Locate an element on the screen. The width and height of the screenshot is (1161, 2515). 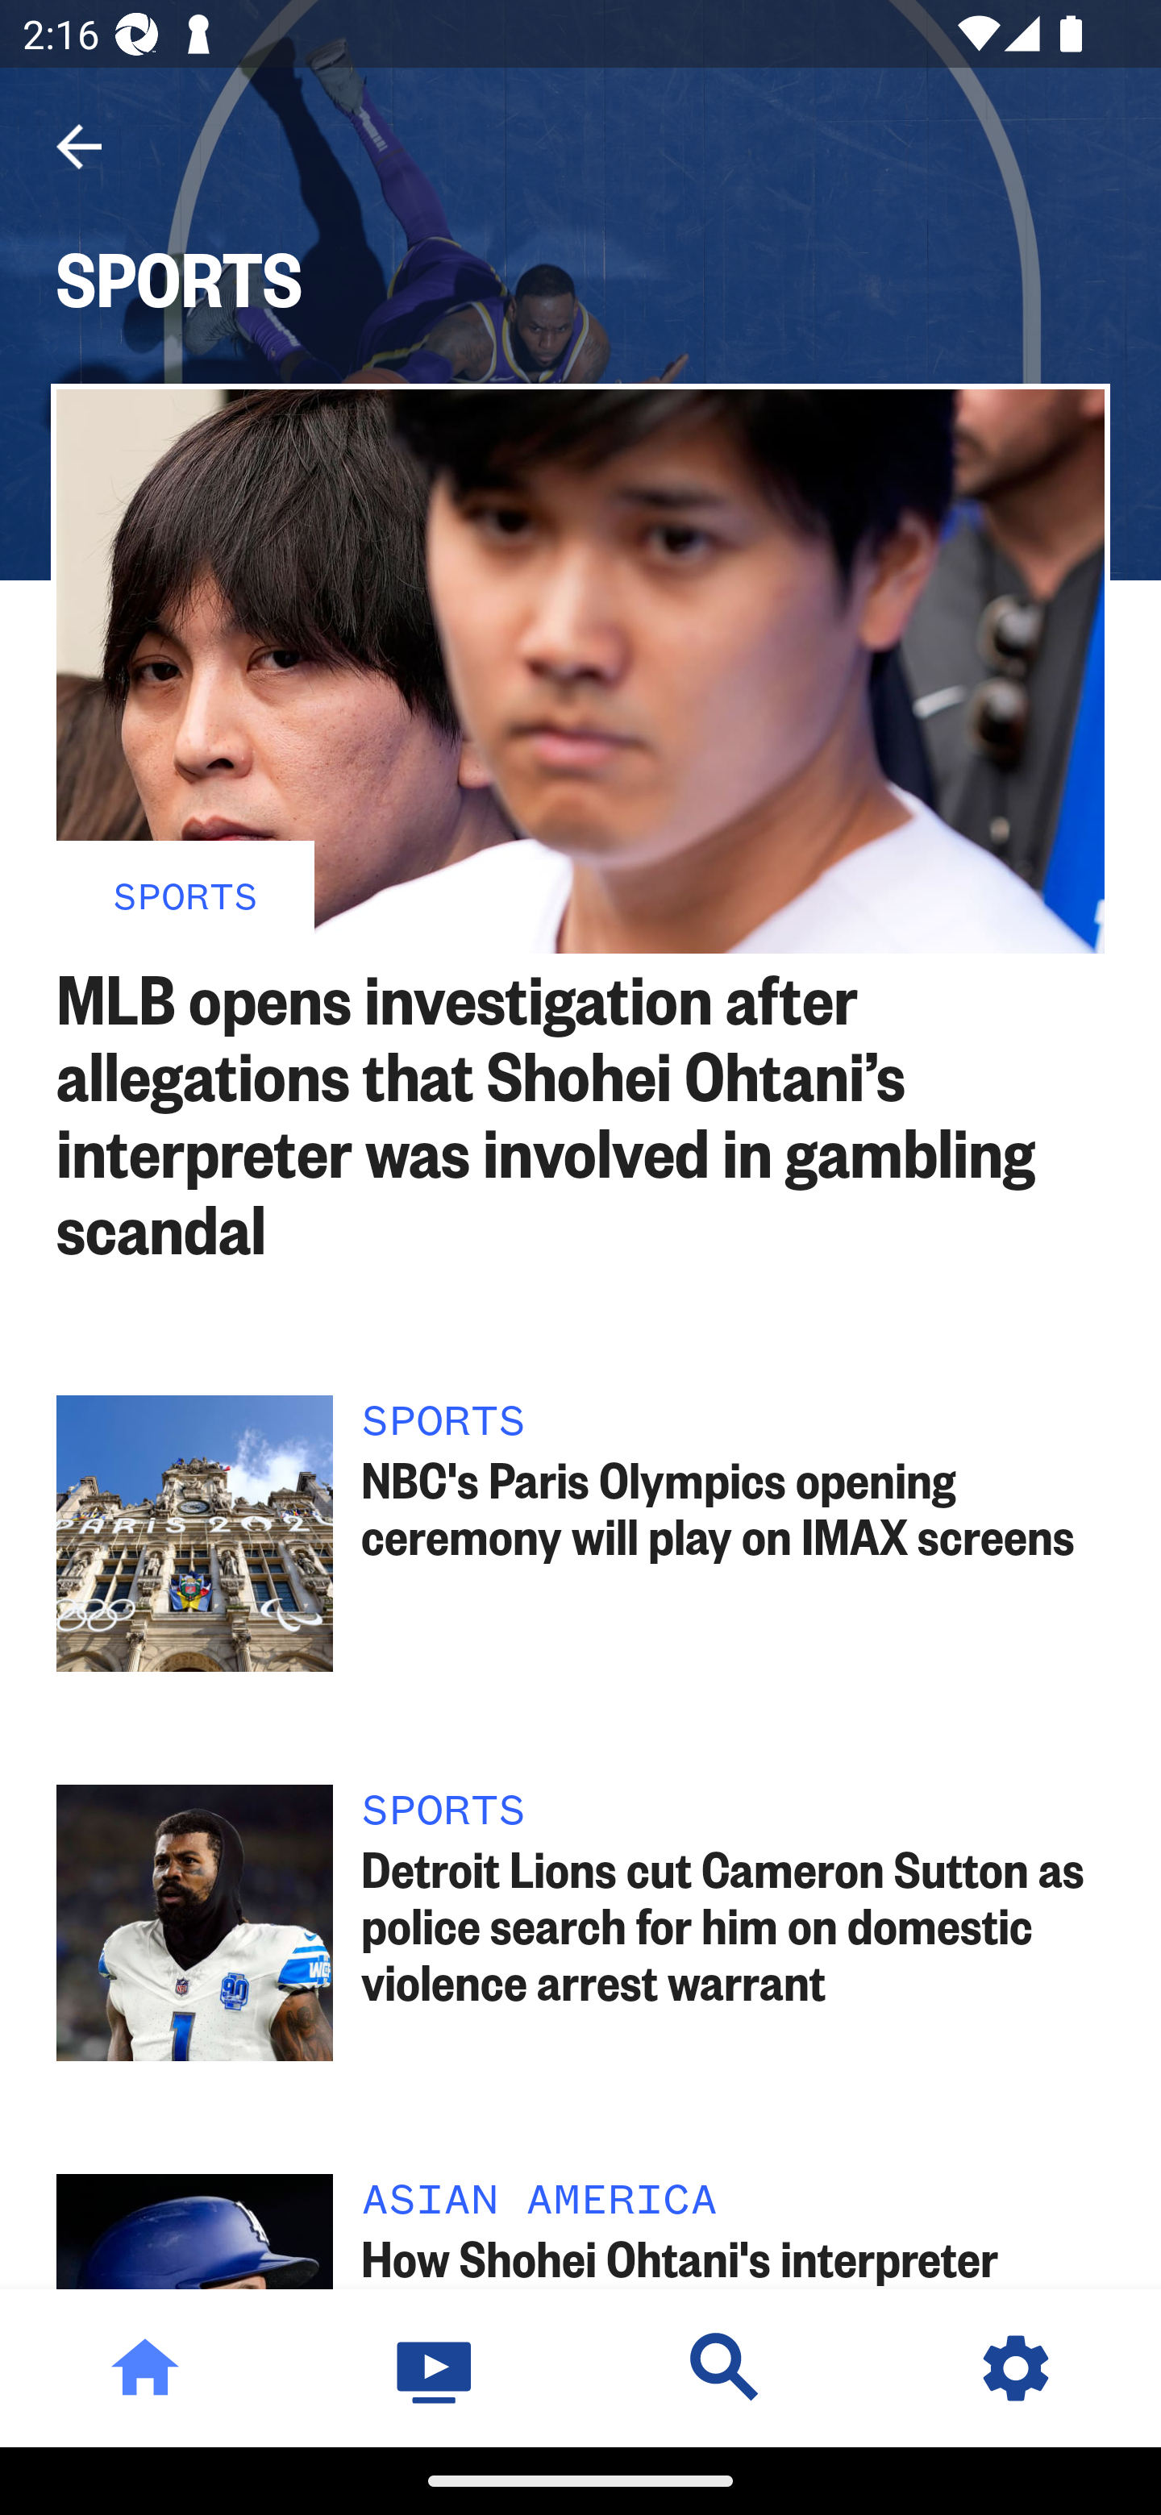
Settings is located at coordinates (1016, 2367).